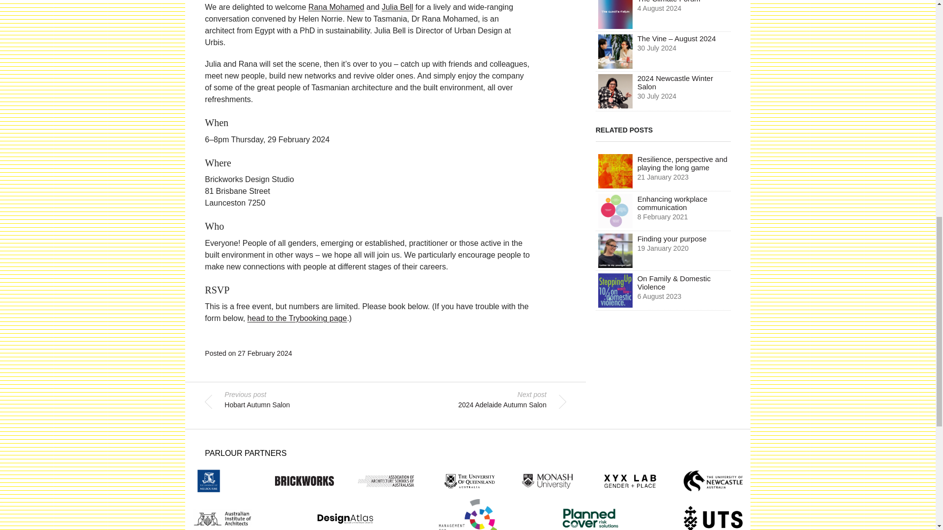 The height and width of the screenshot is (530, 943). I want to click on Enhancing workplace communication, so click(663, 211).